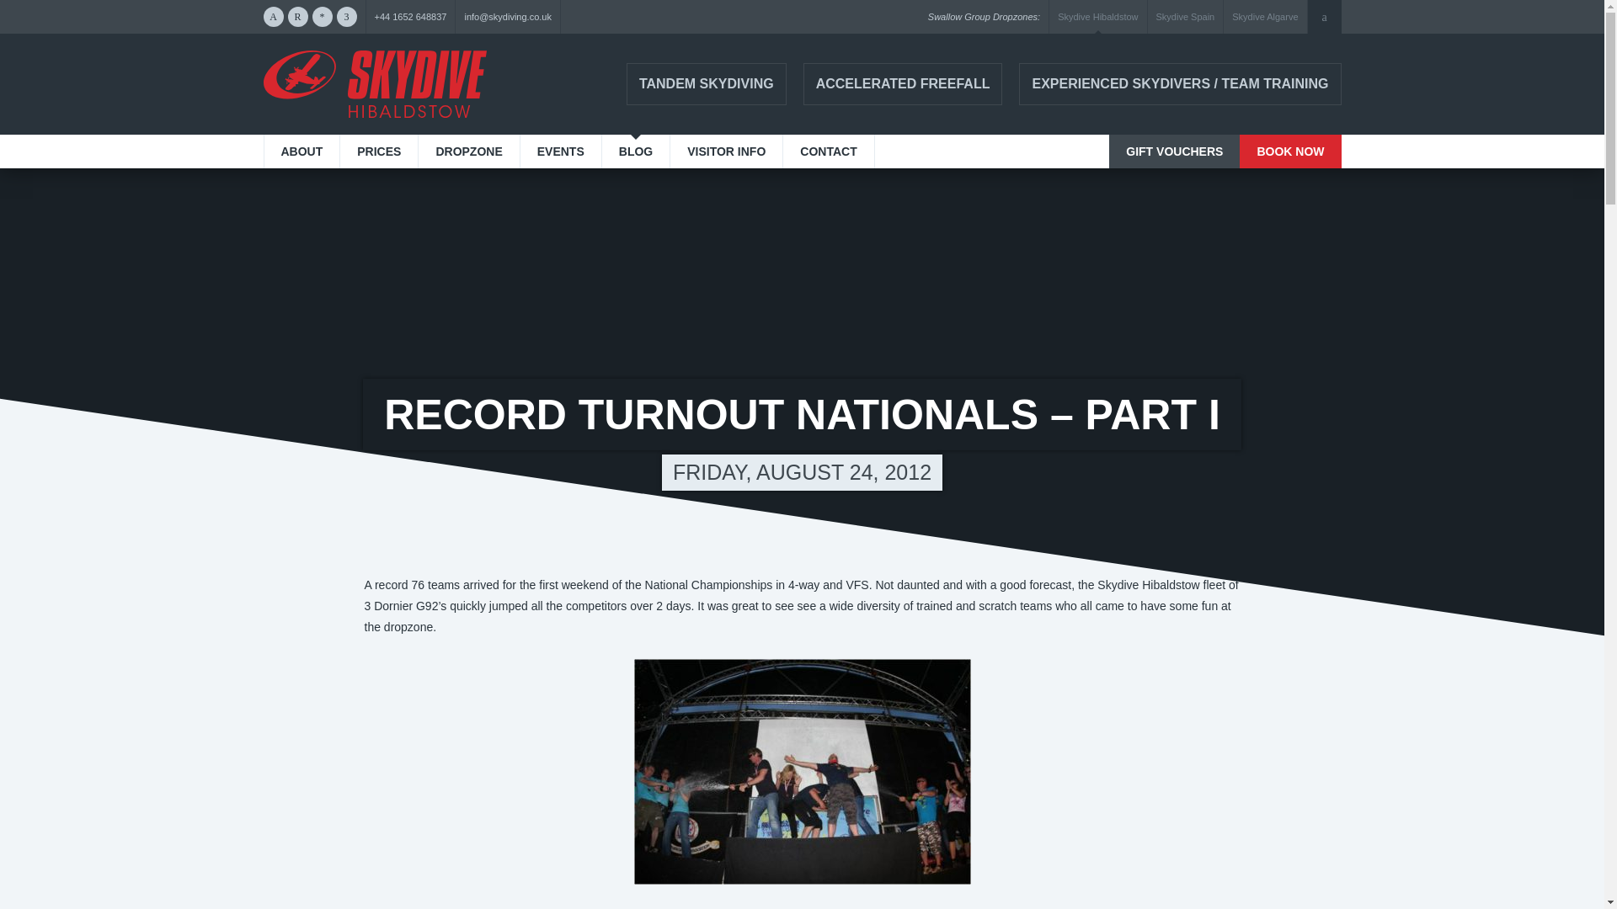 The width and height of the screenshot is (1617, 909). Describe the element at coordinates (903, 84) in the screenshot. I see `ACCELERATED FREEFALL` at that location.